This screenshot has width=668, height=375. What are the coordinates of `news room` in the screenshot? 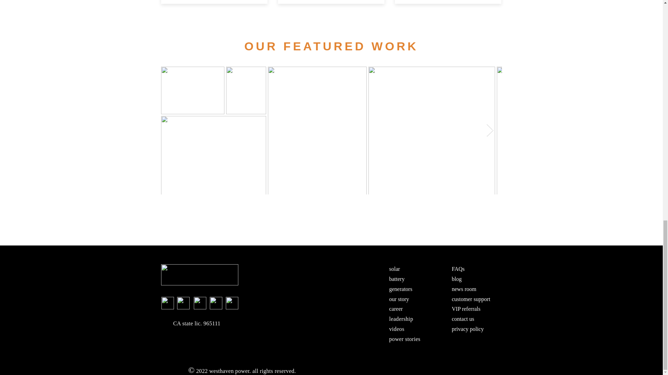 It's located at (463, 289).